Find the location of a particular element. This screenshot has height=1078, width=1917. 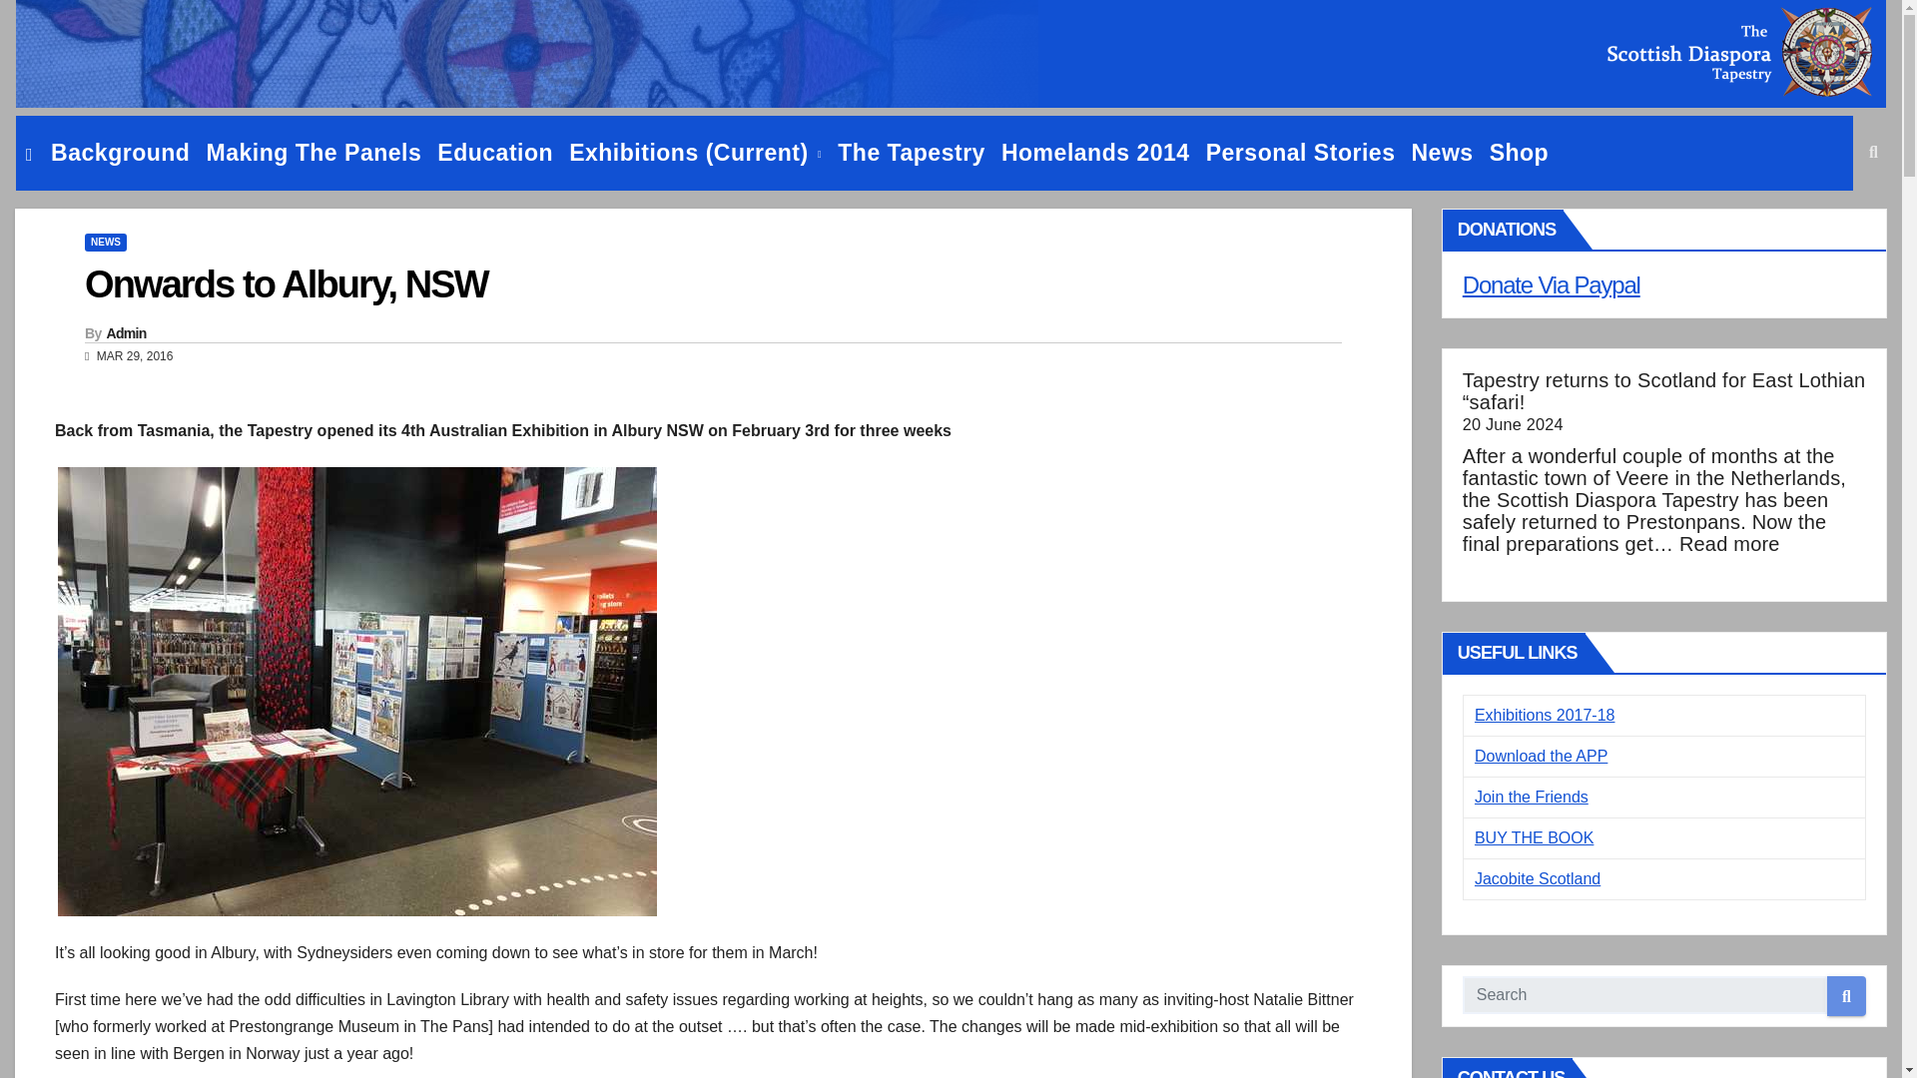

Permalink to: Onwards to Albury, NSW is located at coordinates (286, 283).